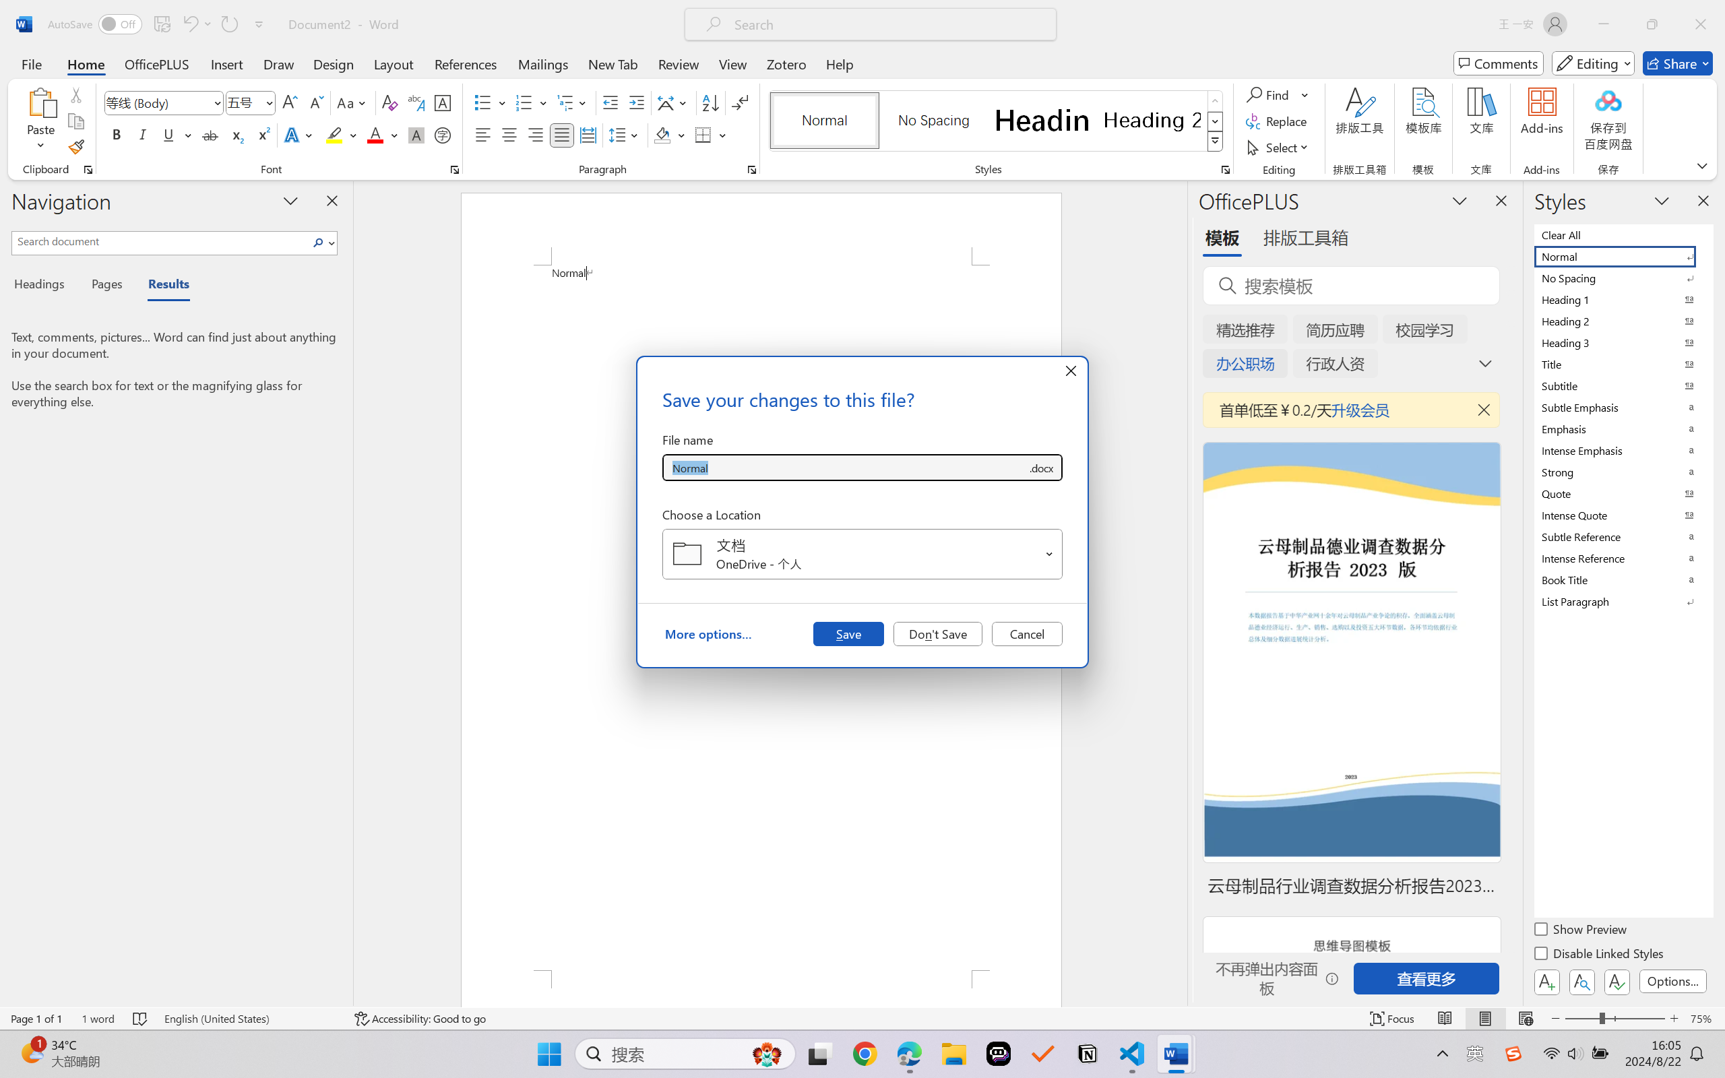 The width and height of the screenshot is (1725, 1078). I want to click on Book Title, so click(1623, 579).